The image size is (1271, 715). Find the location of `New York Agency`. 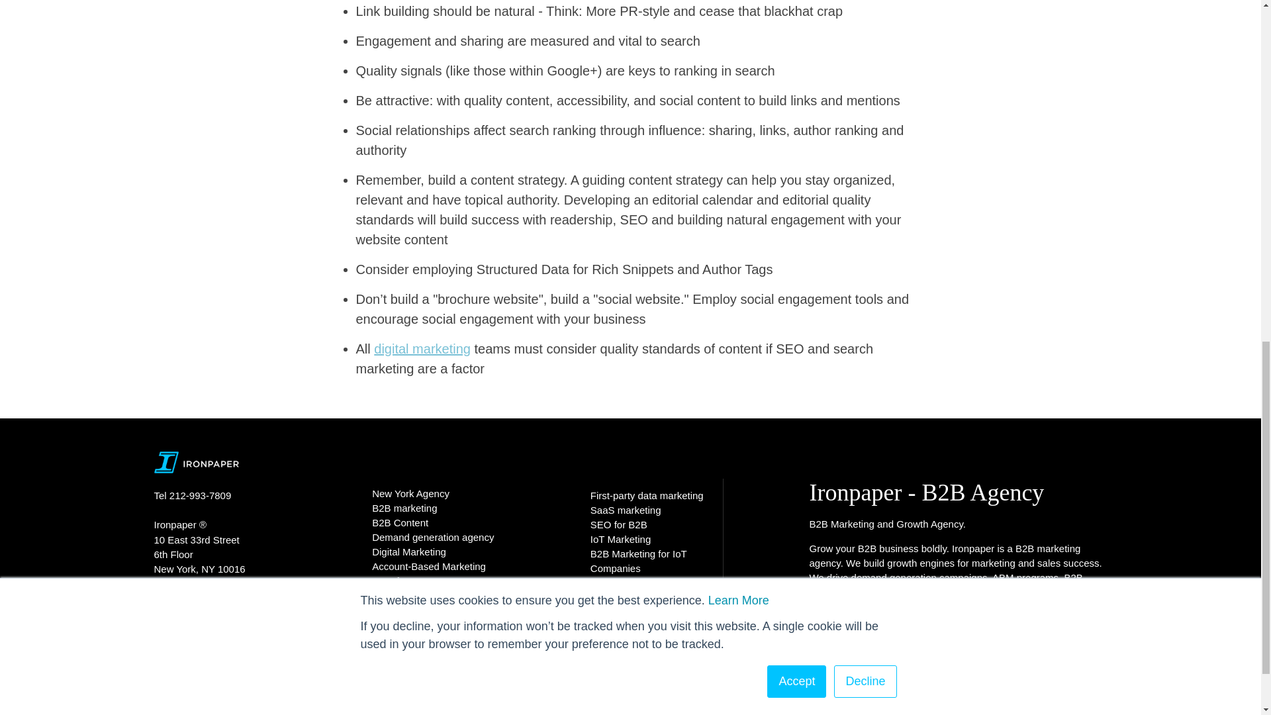

New York Agency is located at coordinates (410, 493).